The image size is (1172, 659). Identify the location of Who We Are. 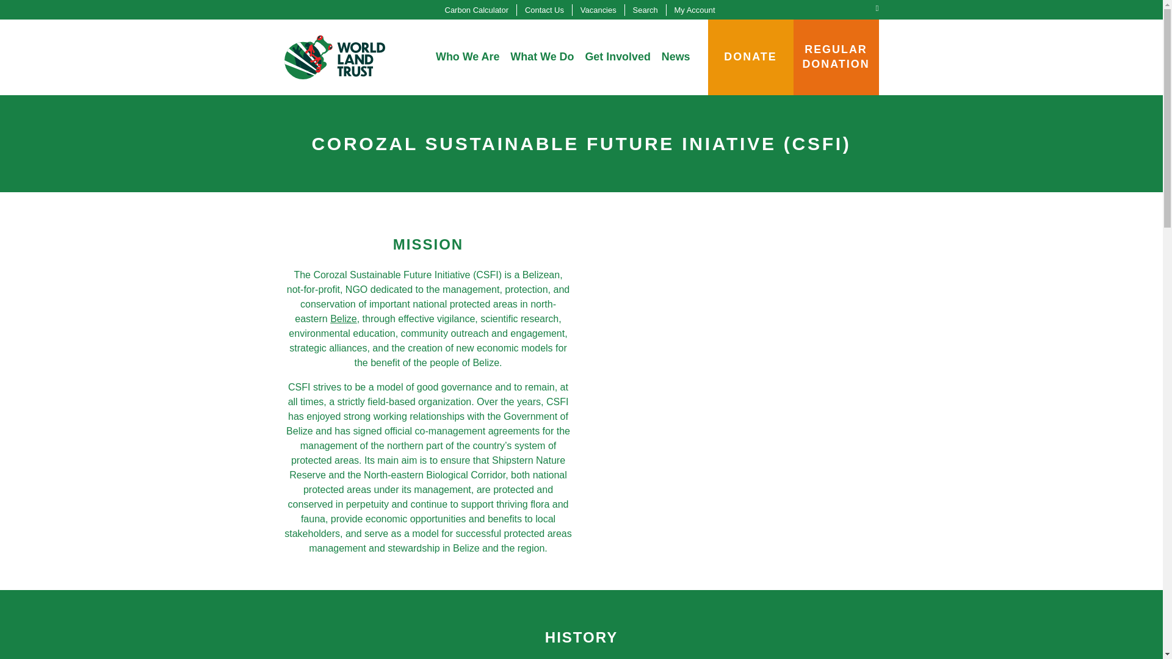
(468, 57).